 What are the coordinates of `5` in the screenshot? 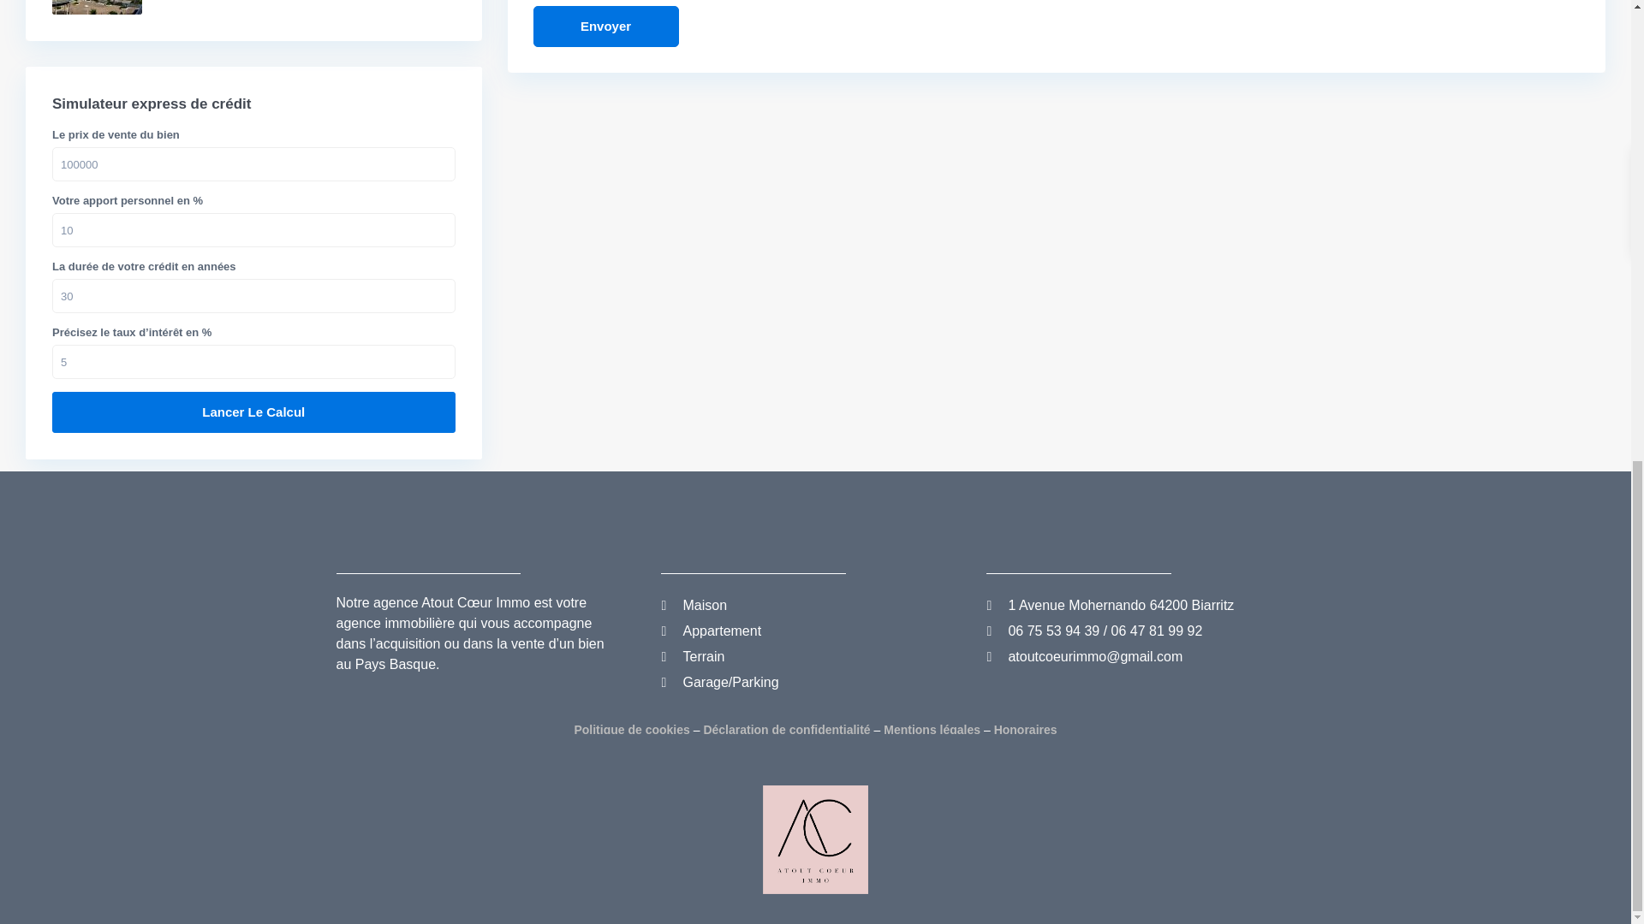 It's located at (253, 361).